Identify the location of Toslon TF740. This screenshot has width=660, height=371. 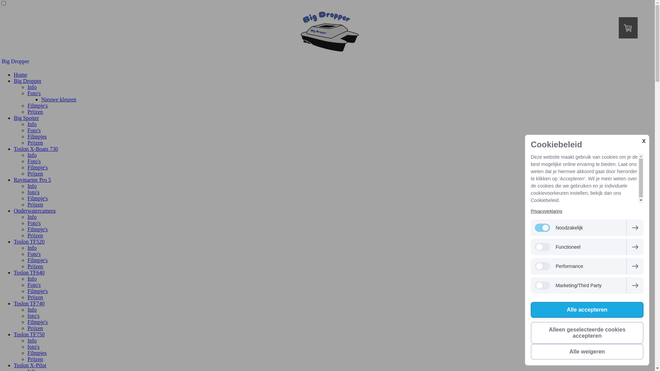
(29, 304).